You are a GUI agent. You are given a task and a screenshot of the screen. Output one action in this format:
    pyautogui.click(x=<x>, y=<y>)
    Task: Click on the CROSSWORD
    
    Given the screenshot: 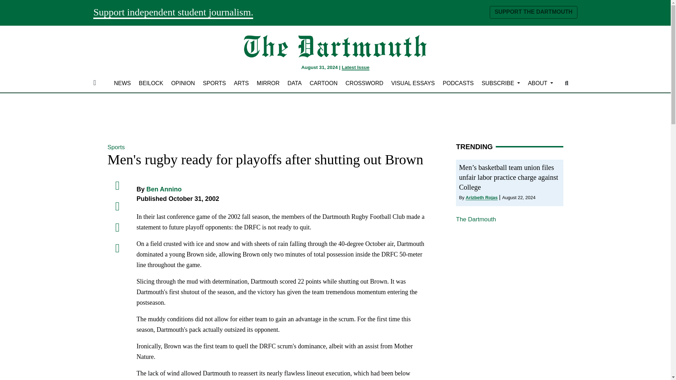 What is the action you would take?
    pyautogui.click(x=364, y=83)
    